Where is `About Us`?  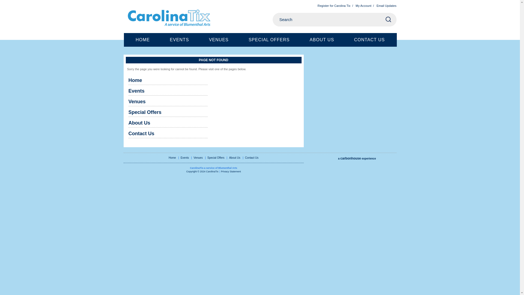 About Us is located at coordinates (168, 123).